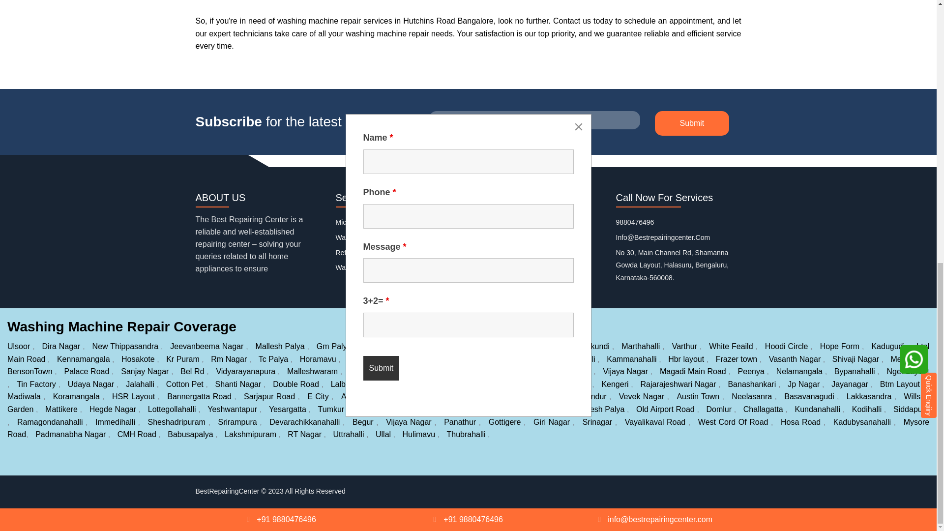 The image size is (944, 531). Describe the element at coordinates (493, 253) in the screenshot. I see `Contact Us` at that location.